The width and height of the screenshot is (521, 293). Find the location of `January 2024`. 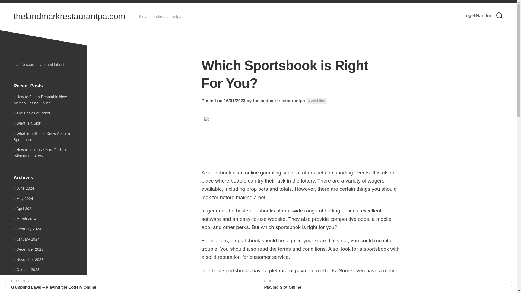

January 2024 is located at coordinates (26, 239).